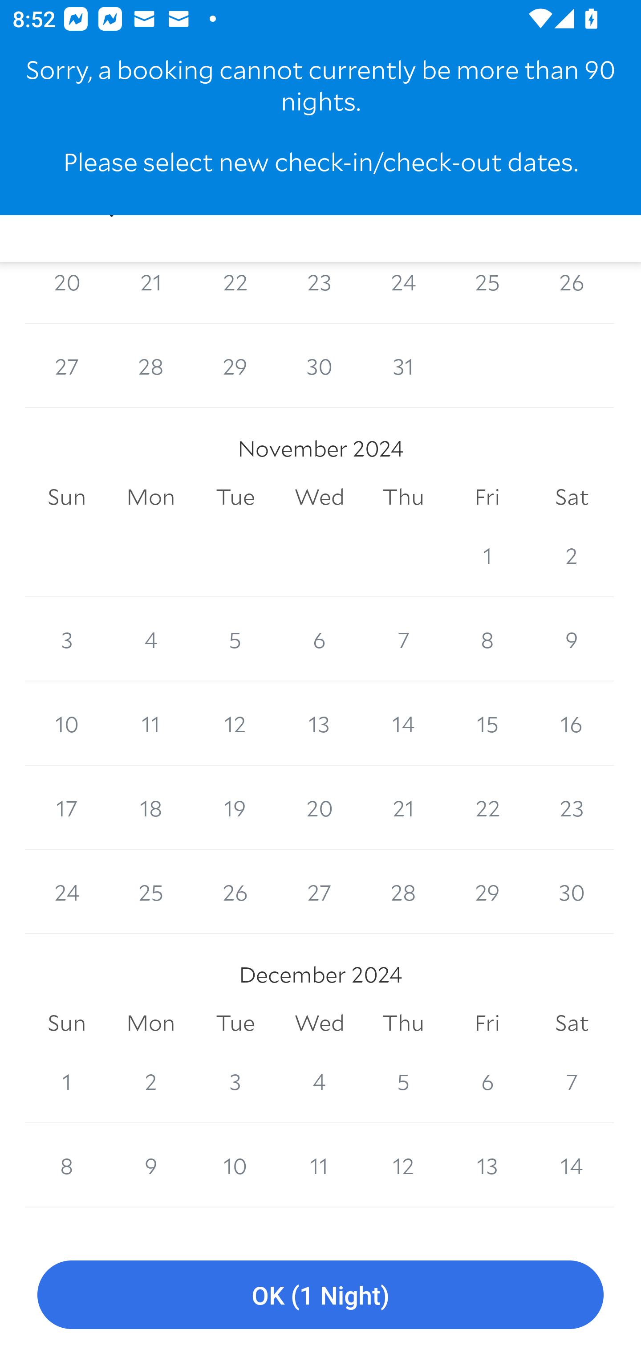 The image size is (641, 1354). What do you see at coordinates (572, 892) in the screenshot?
I see `30 30 November 2024` at bounding box center [572, 892].